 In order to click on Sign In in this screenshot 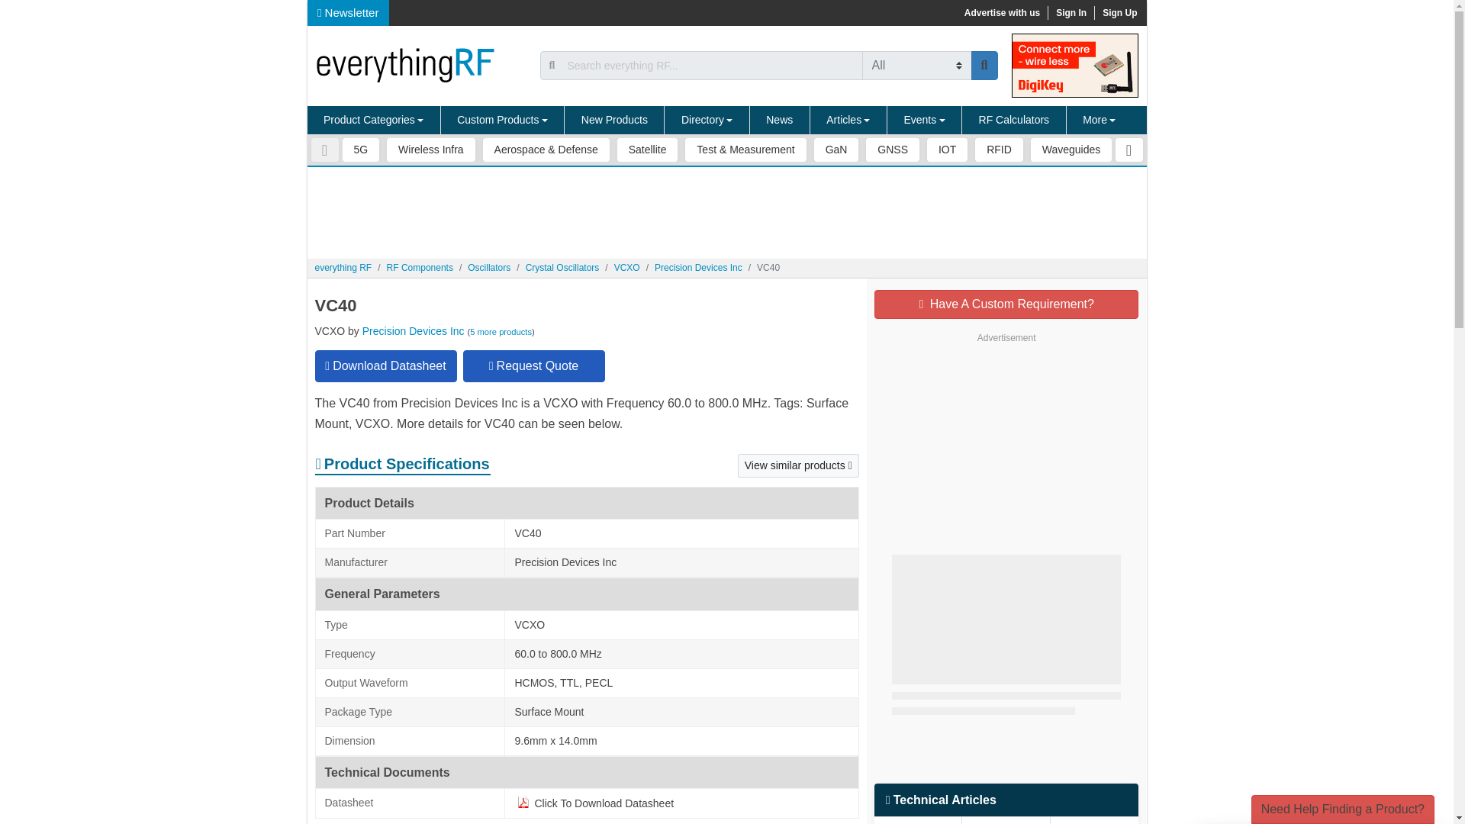, I will do `click(1071, 12)`.